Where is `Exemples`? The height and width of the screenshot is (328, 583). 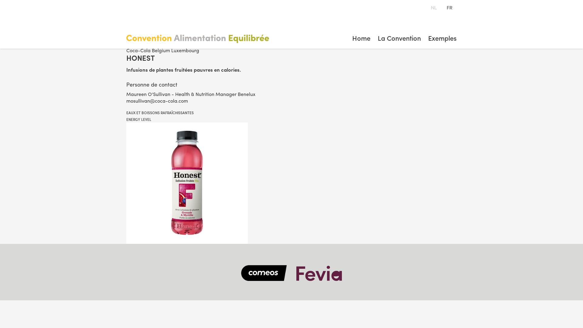
Exemples is located at coordinates (442, 42).